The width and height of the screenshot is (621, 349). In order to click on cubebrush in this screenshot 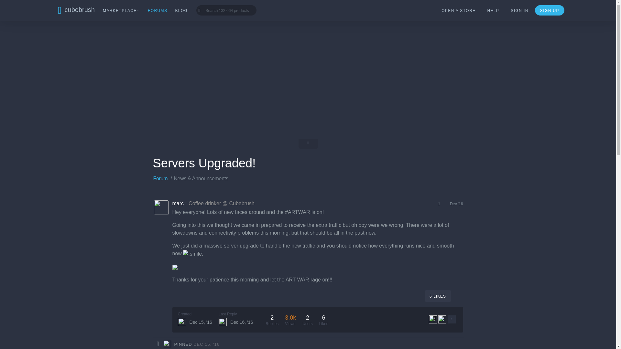, I will do `click(73, 10)`.